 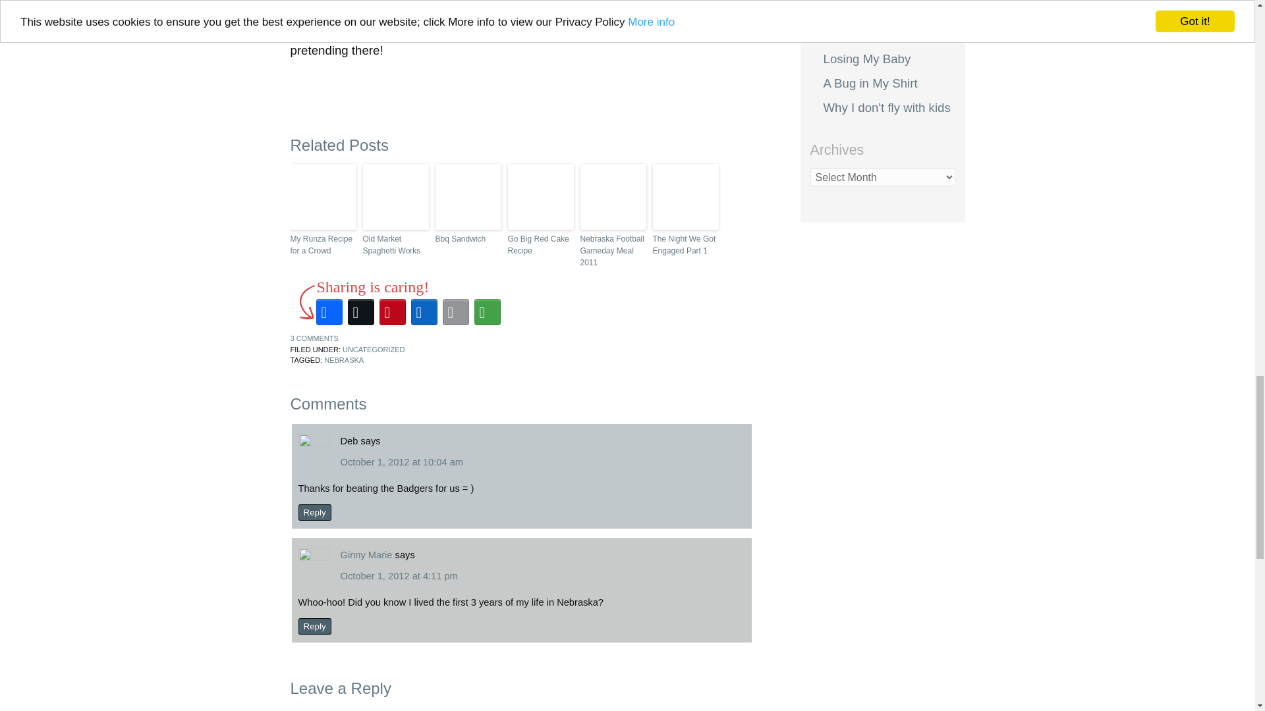 I want to click on LinkedIn, so click(x=424, y=312).